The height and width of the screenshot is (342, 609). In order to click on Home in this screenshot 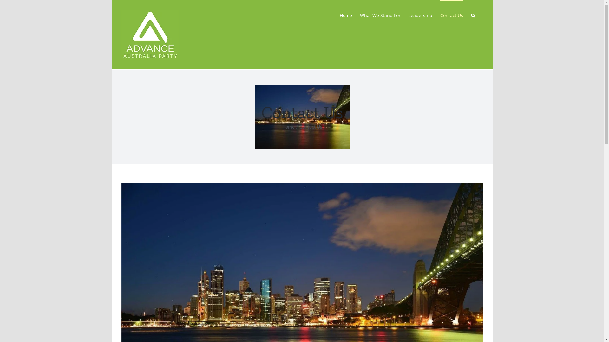, I will do `click(346, 15)`.